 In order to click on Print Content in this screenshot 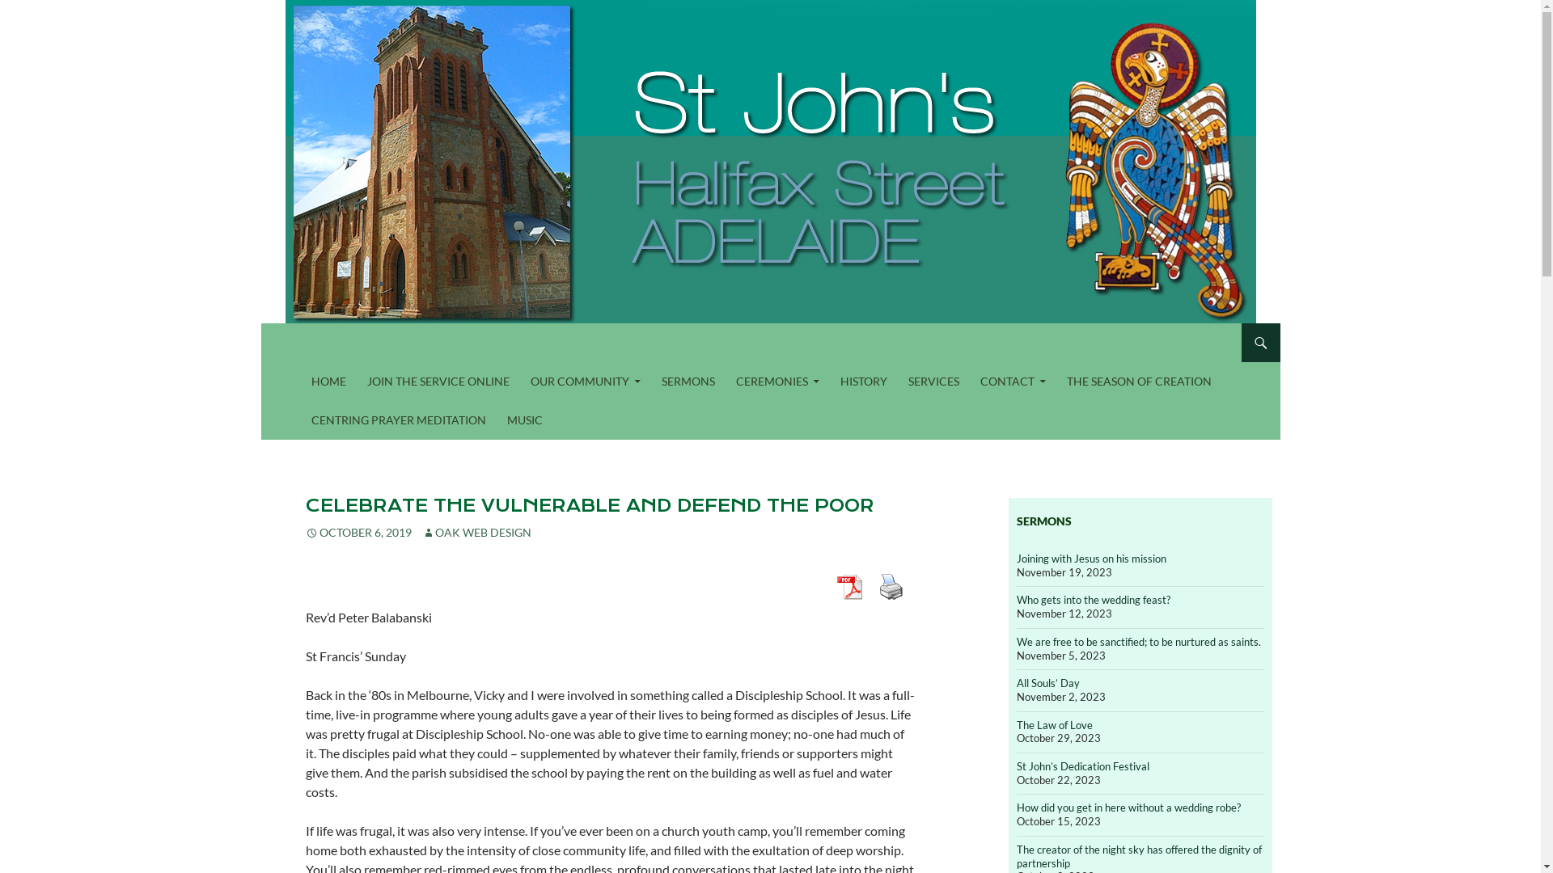, I will do `click(891, 587)`.